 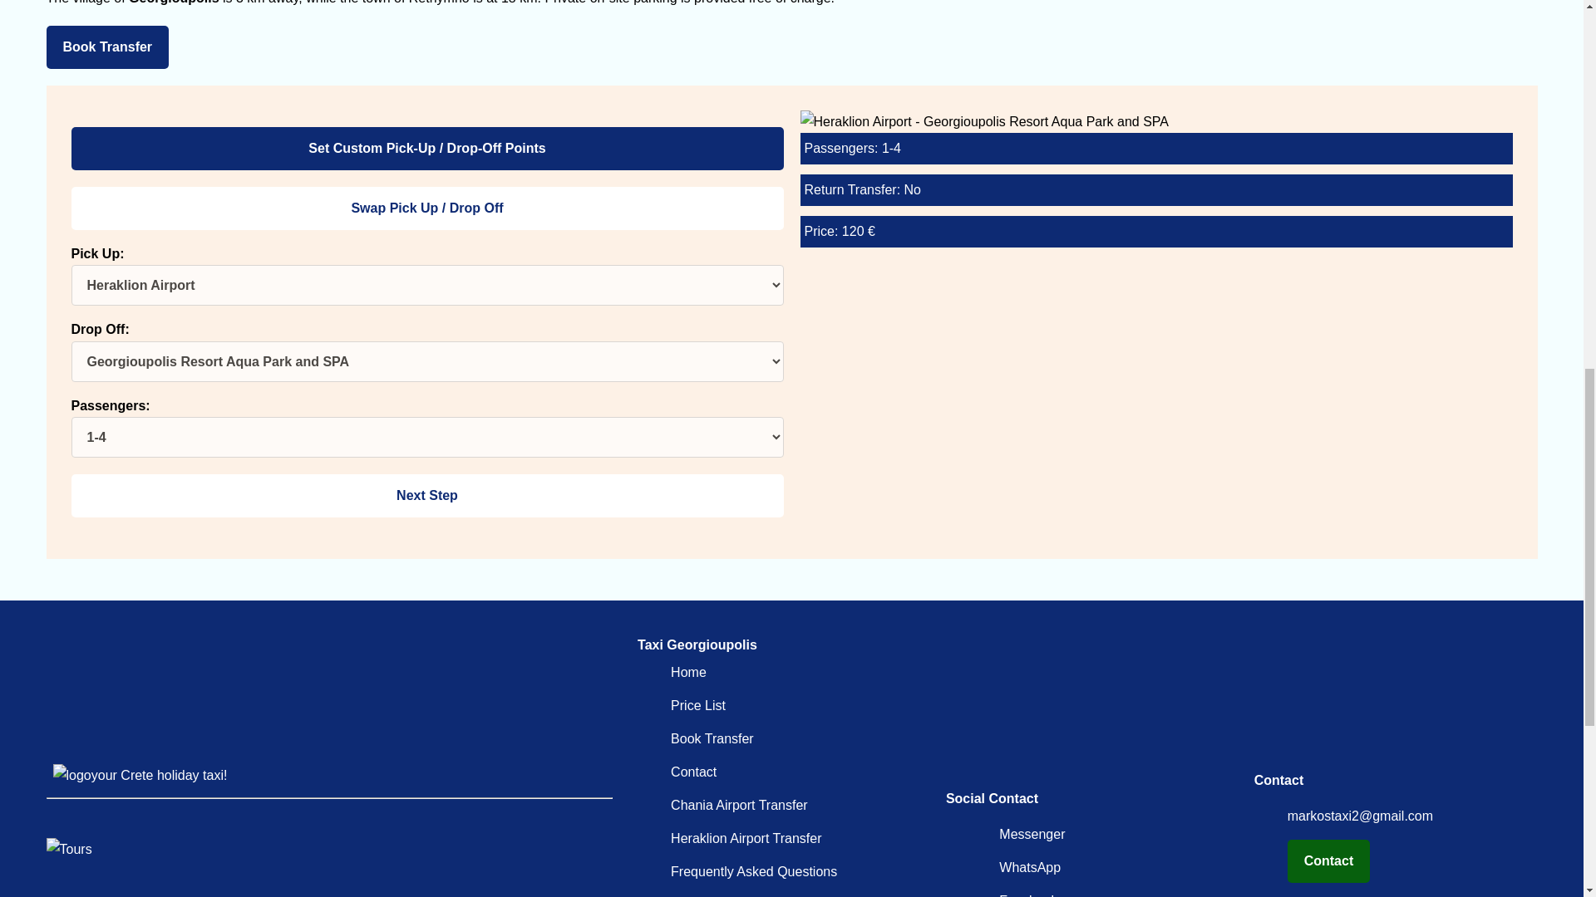 I want to click on Frequently Asked Questions, so click(x=753, y=872).